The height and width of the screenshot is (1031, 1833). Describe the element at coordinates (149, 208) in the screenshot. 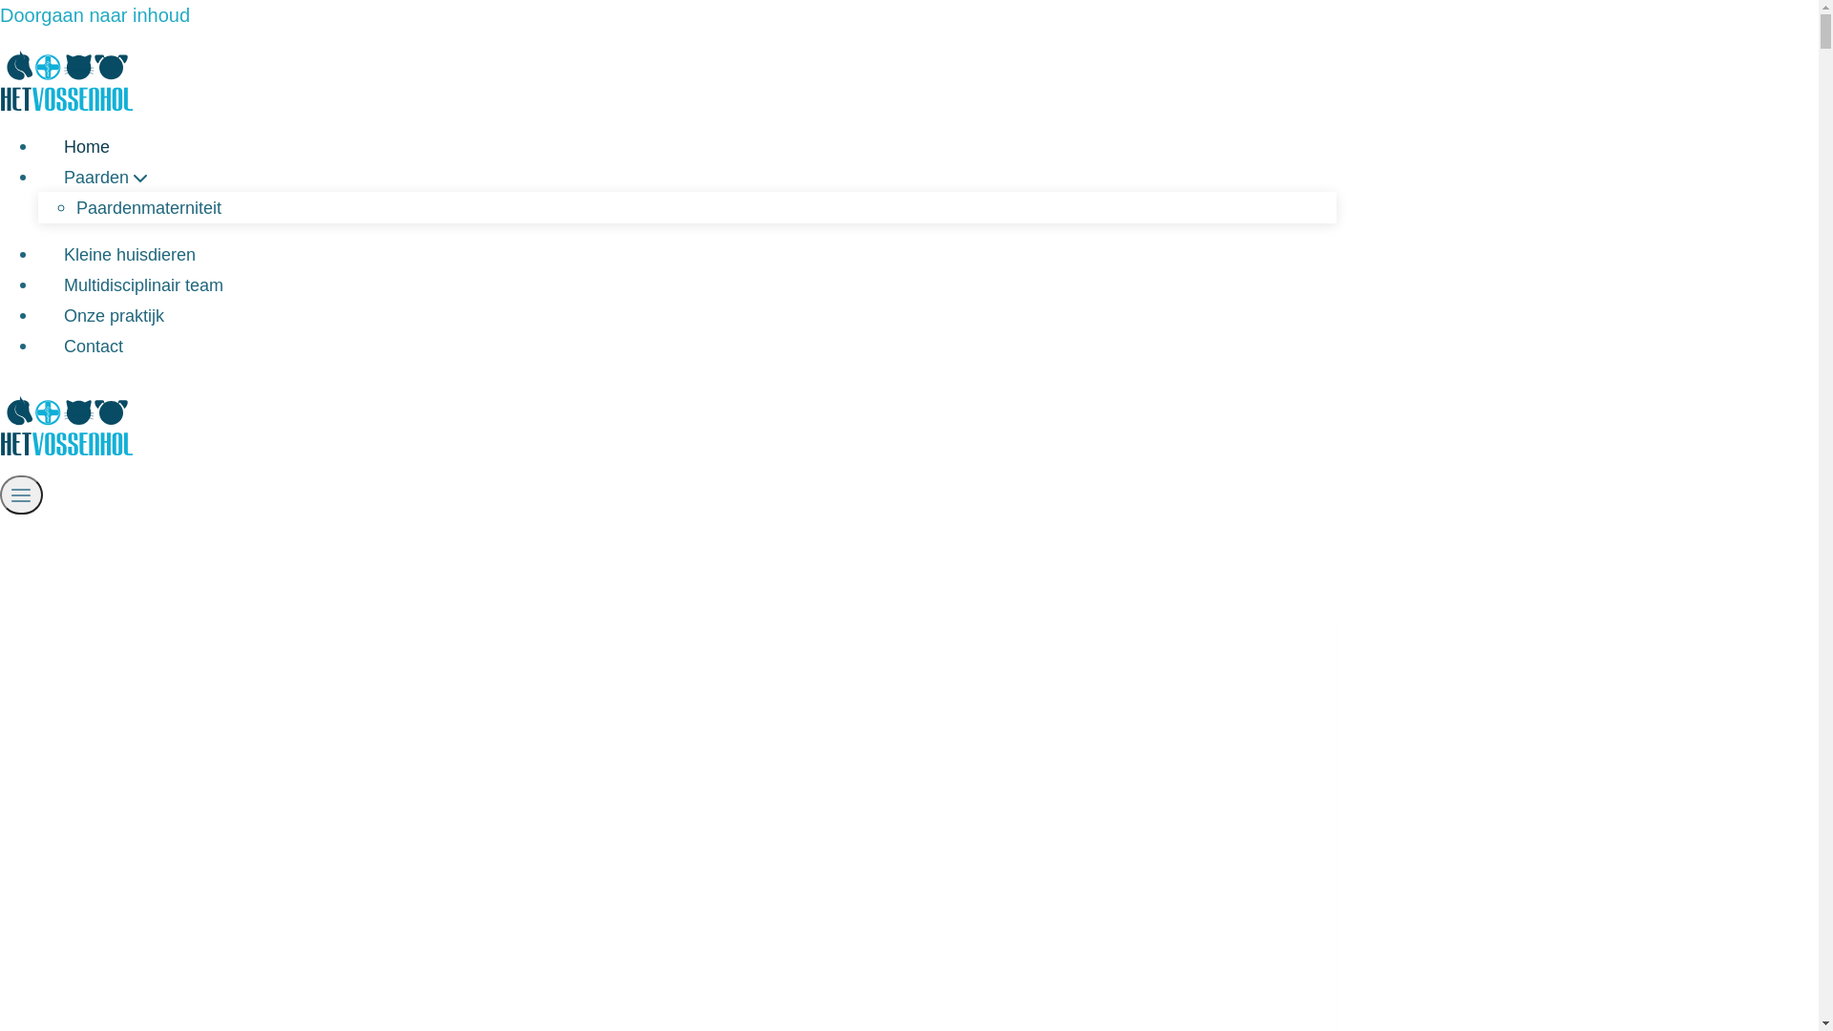

I see `Paardenmaterniteit` at that location.